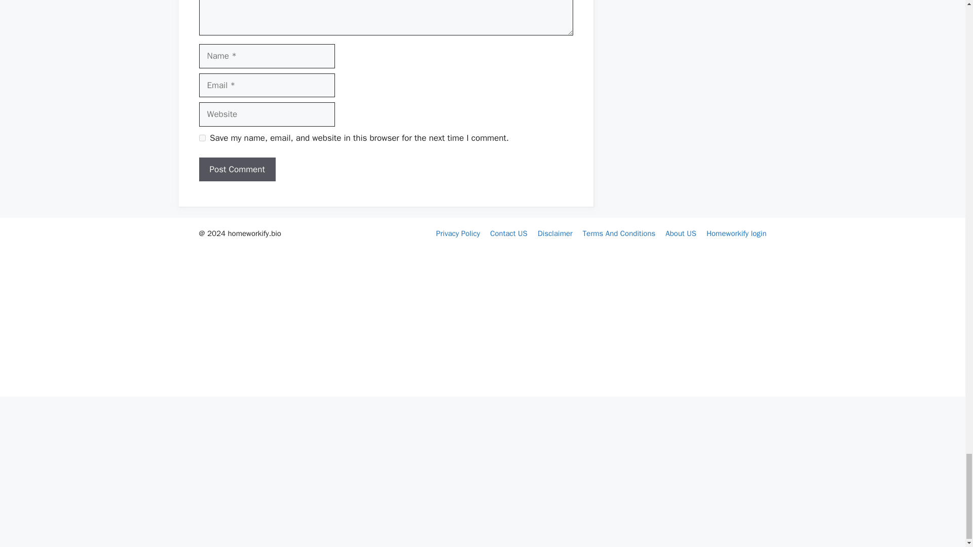 This screenshot has width=973, height=547. I want to click on yes, so click(202, 138).